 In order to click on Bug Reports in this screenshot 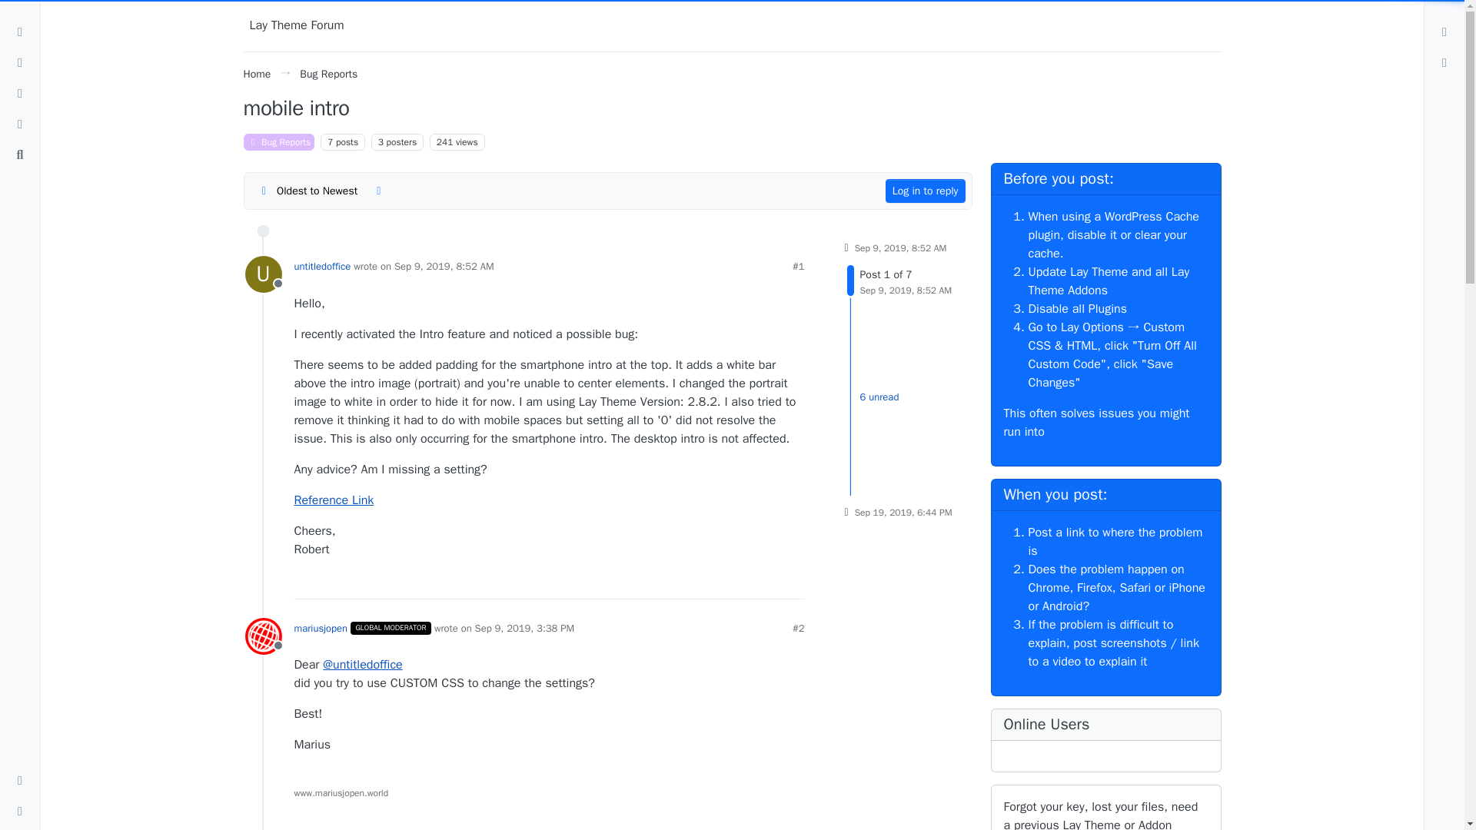, I will do `click(257, 74)`.